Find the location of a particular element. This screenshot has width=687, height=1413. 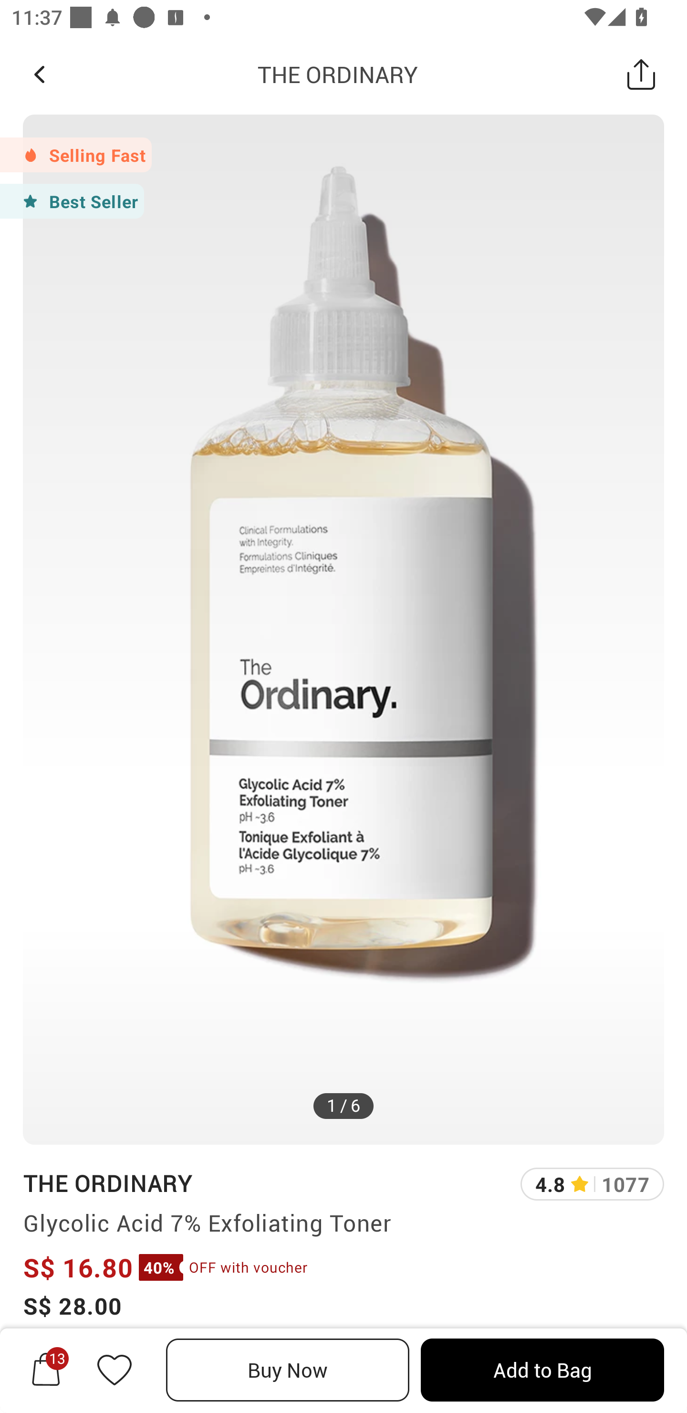

Buy Now is located at coordinates (288, 1370).